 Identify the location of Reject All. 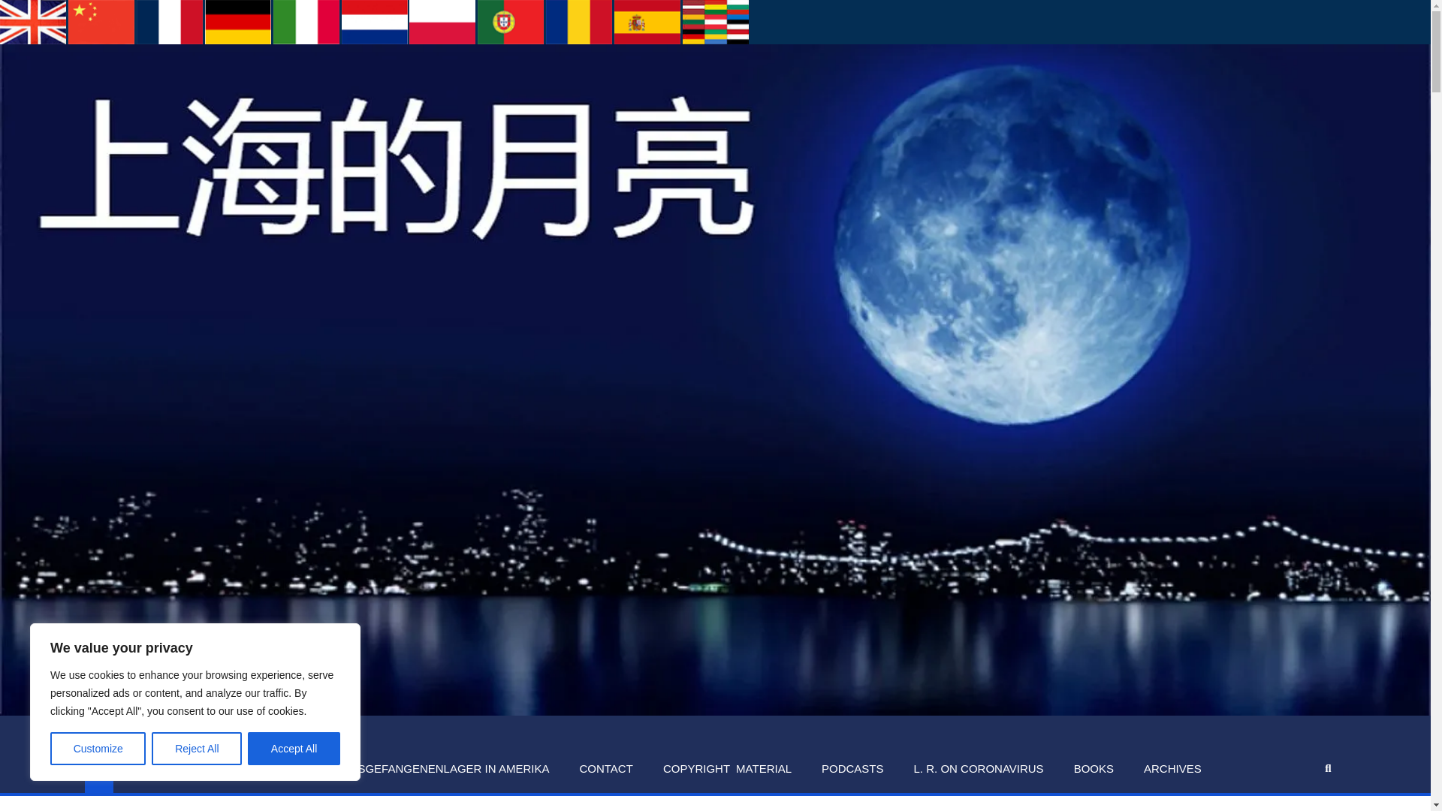
(197, 749).